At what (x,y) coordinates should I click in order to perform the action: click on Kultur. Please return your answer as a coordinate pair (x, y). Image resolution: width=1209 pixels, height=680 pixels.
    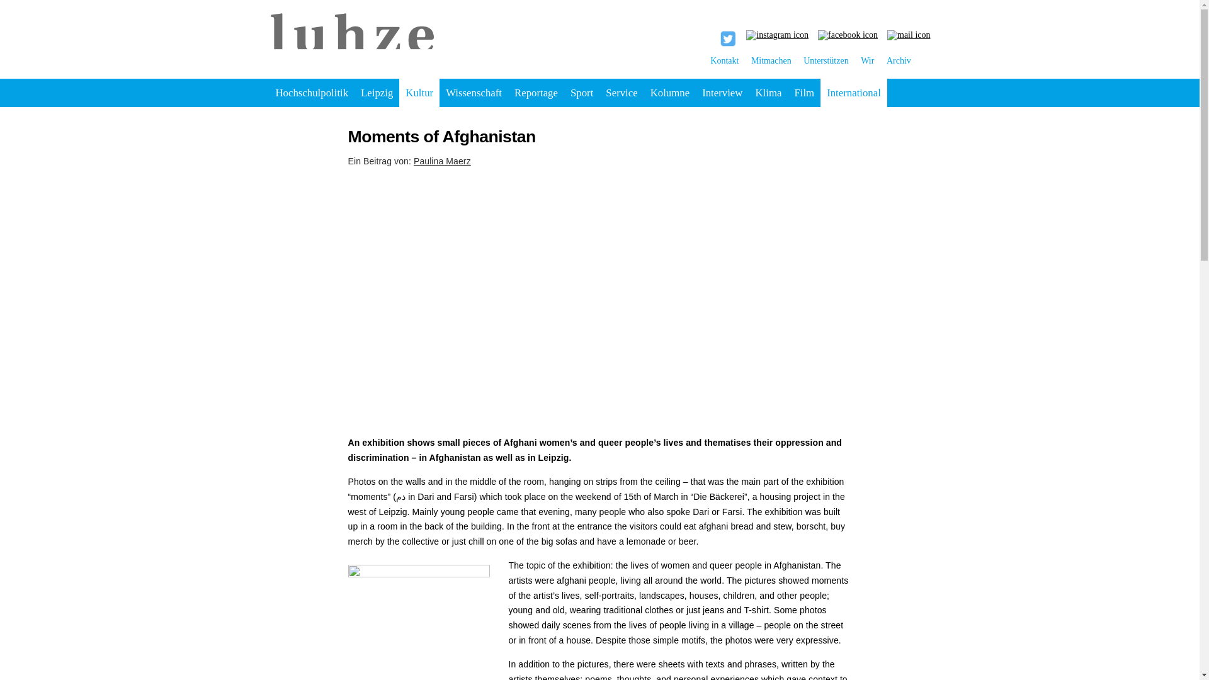
    Looking at the image, I should click on (419, 93).